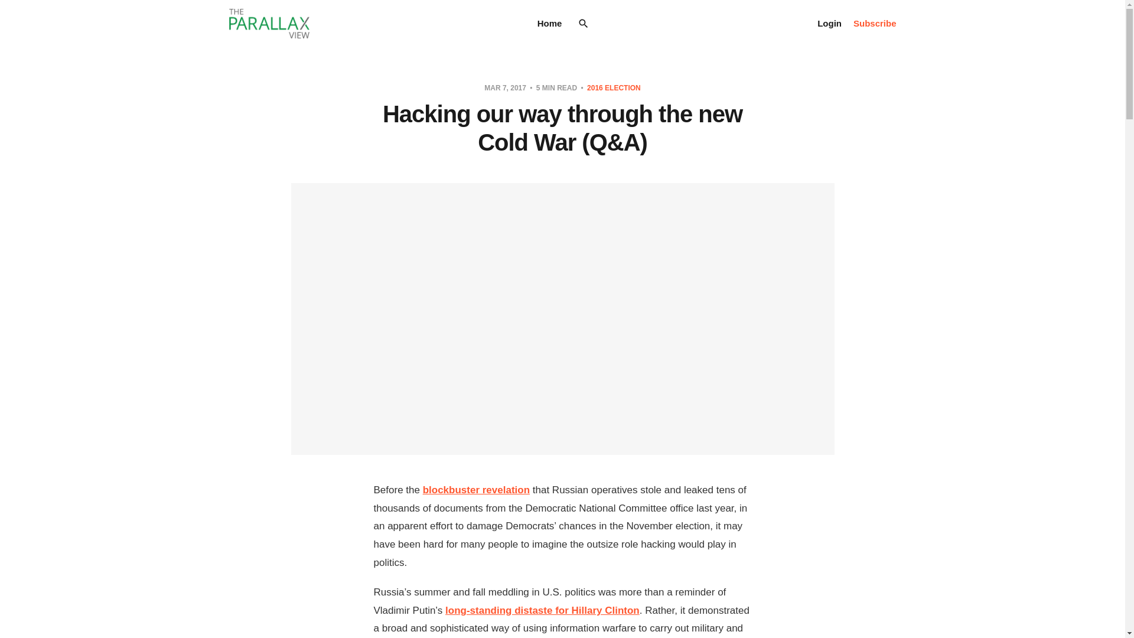 The width and height of the screenshot is (1134, 638). Describe the element at coordinates (550, 24) in the screenshot. I see `Home` at that location.